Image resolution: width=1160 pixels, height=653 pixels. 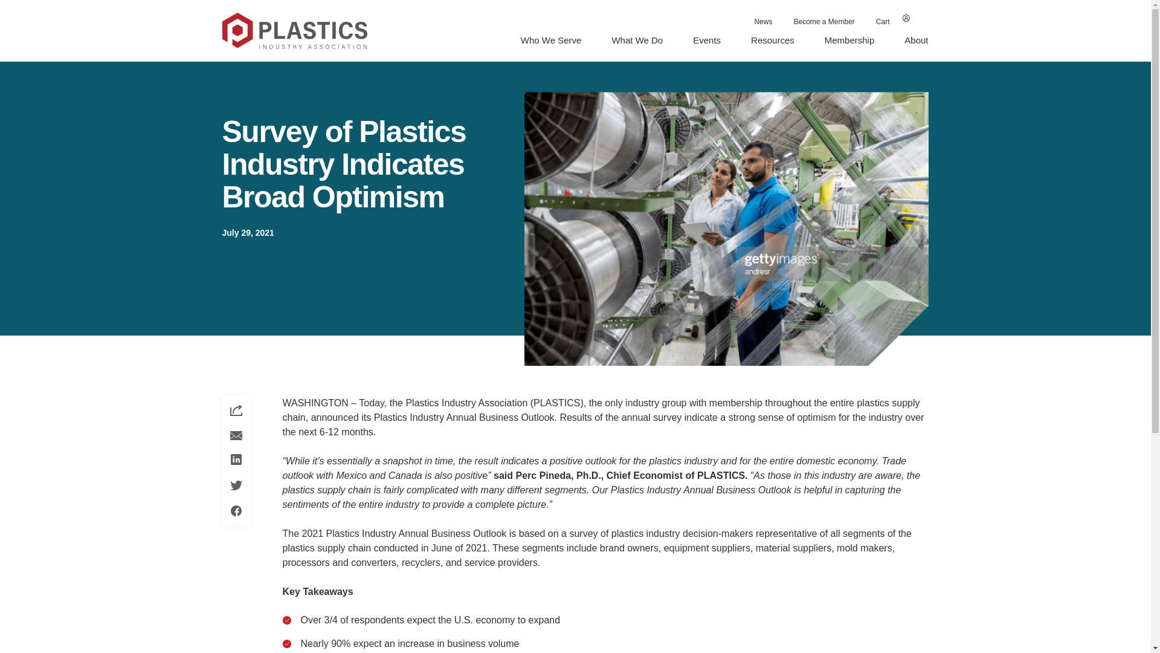 I want to click on Become a Member, so click(x=824, y=22).